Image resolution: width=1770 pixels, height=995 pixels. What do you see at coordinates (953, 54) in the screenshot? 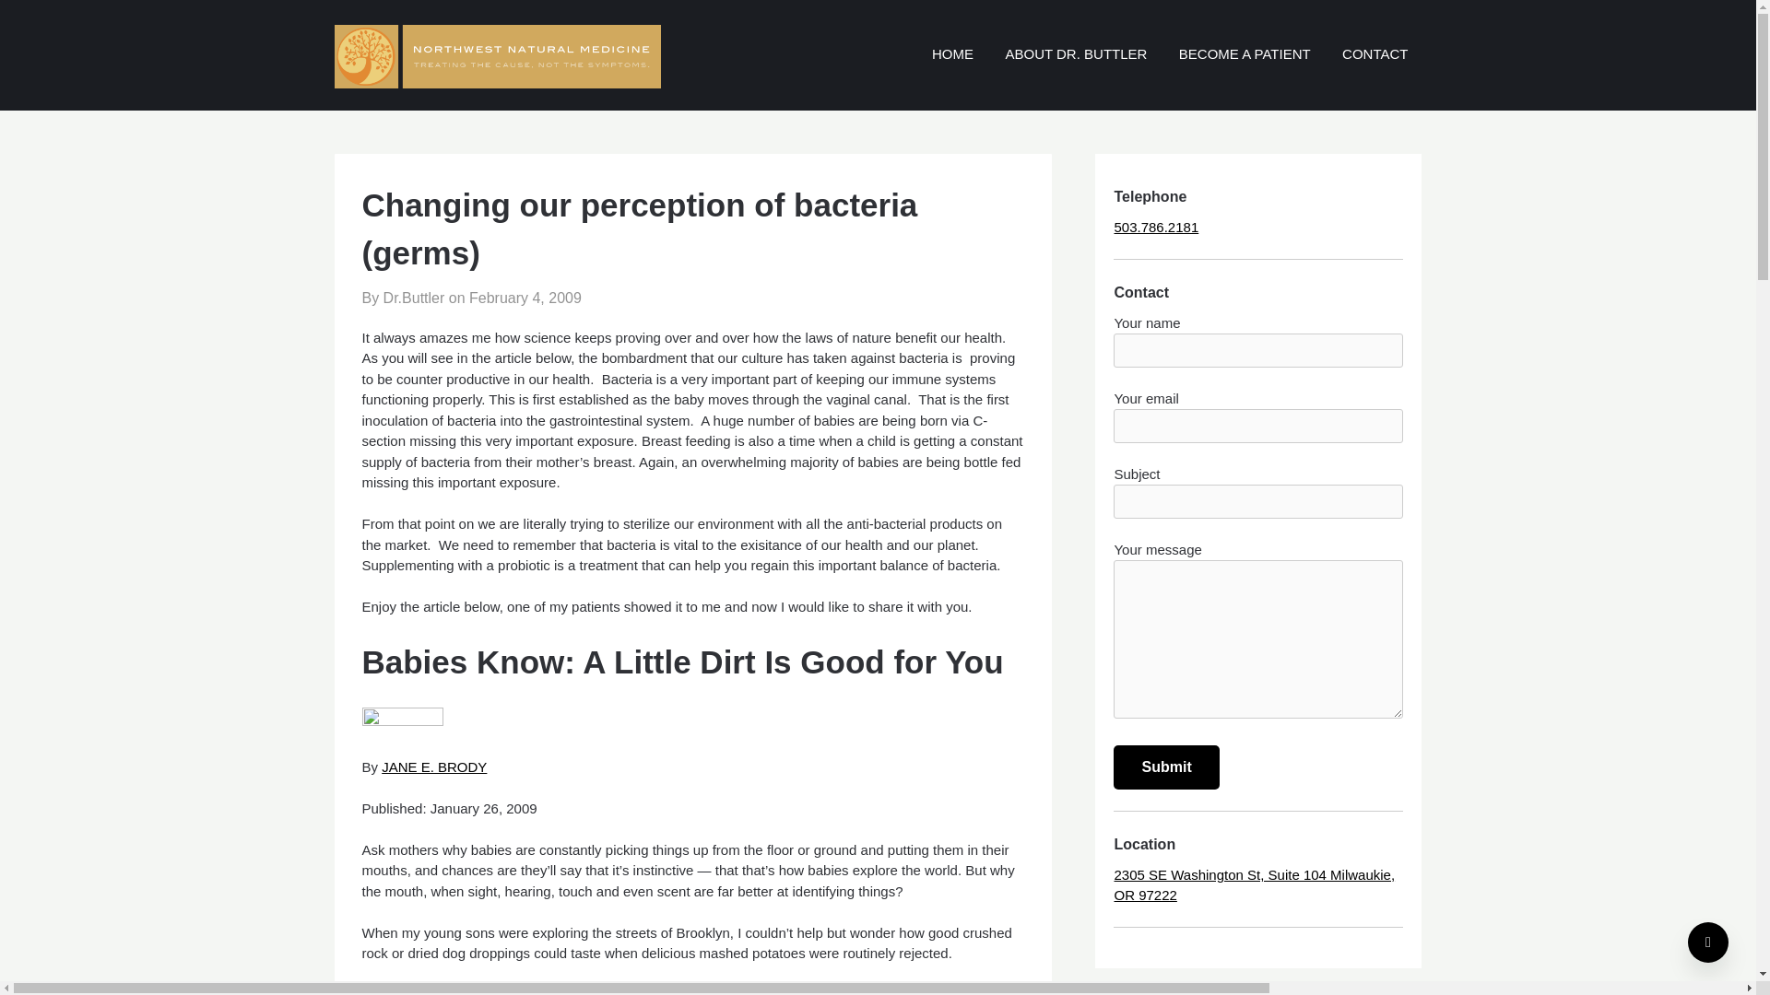
I see `HOME` at bounding box center [953, 54].